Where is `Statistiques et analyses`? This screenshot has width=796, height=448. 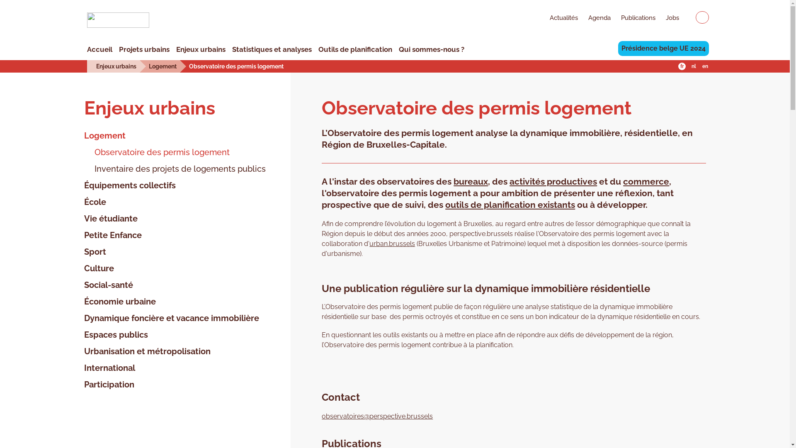
Statistiques et analyses is located at coordinates (272, 49).